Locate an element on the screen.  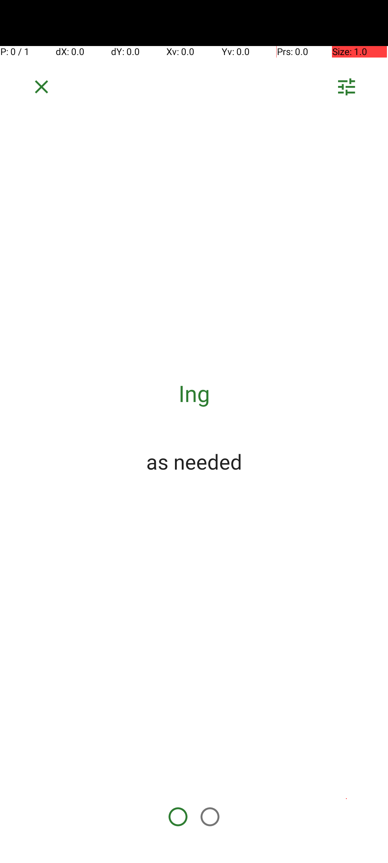
as needed is located at coordinates (194, 461).